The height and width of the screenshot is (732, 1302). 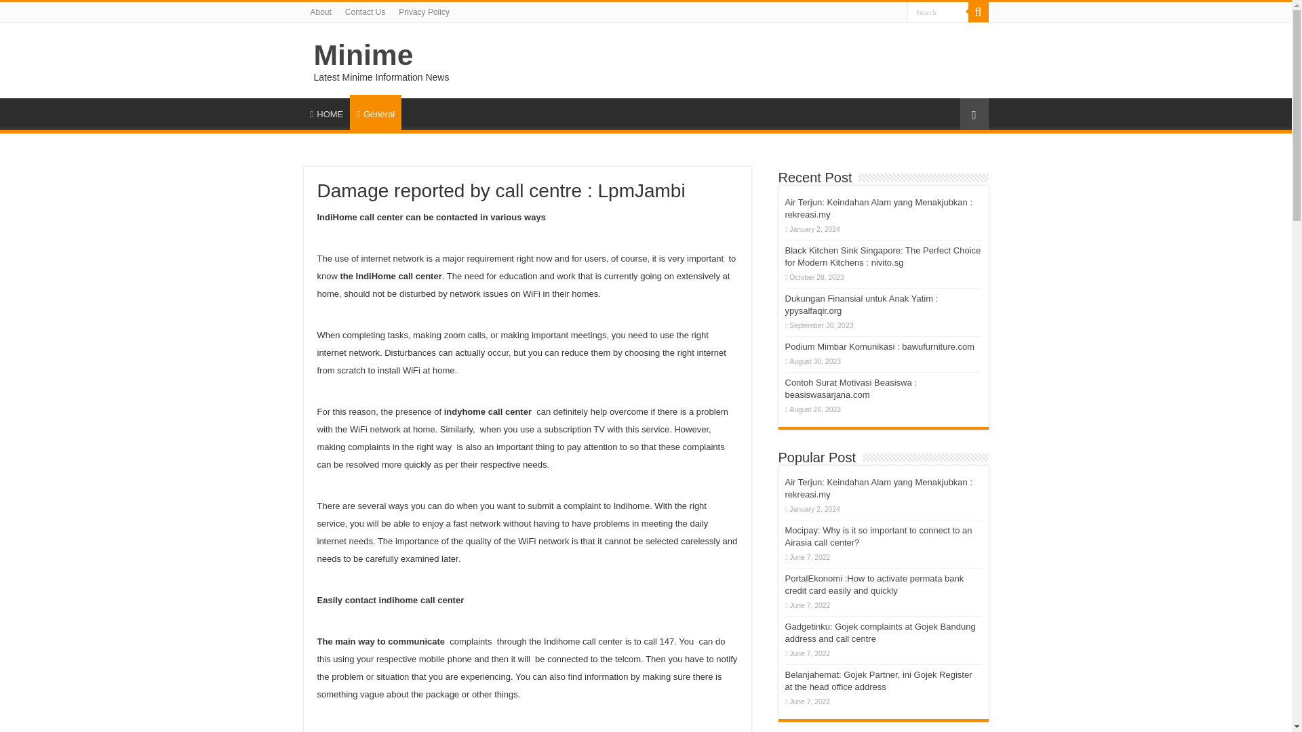 I want to click on Podium Mimbar Komunikasi : bawufurniture.com, so click(x=880, y=347).